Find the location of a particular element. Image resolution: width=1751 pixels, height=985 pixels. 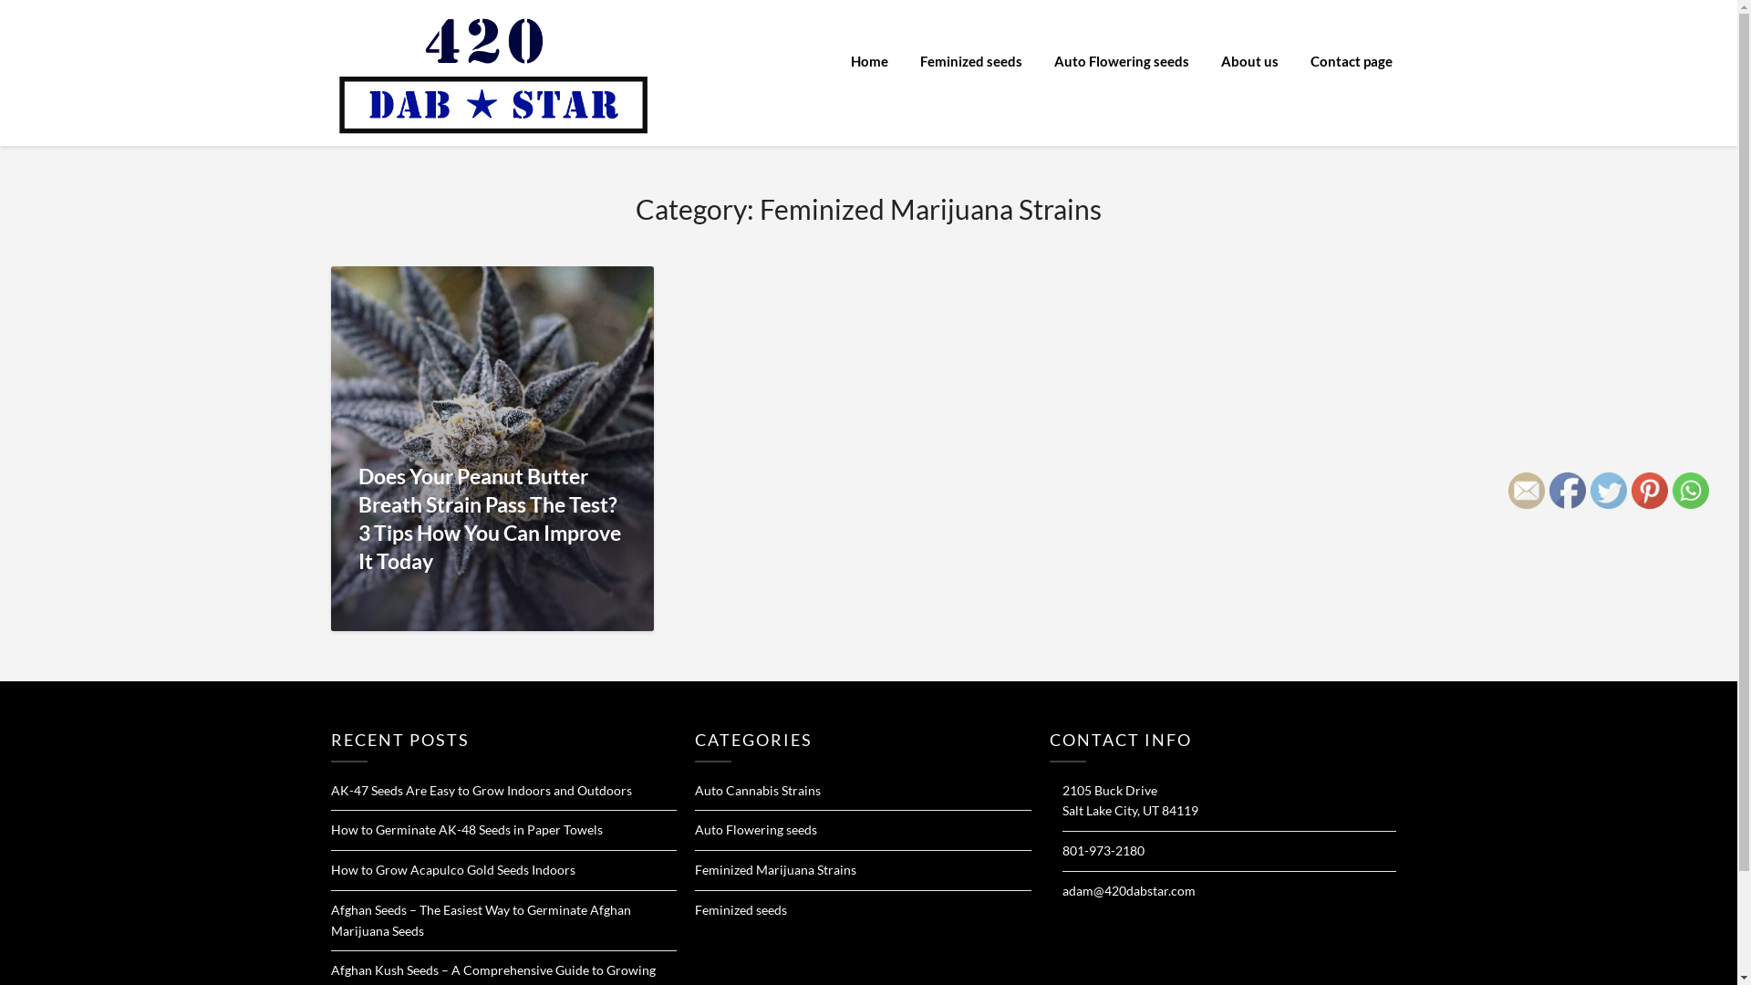

Feminized seeds is located at coordinates (741, 910).